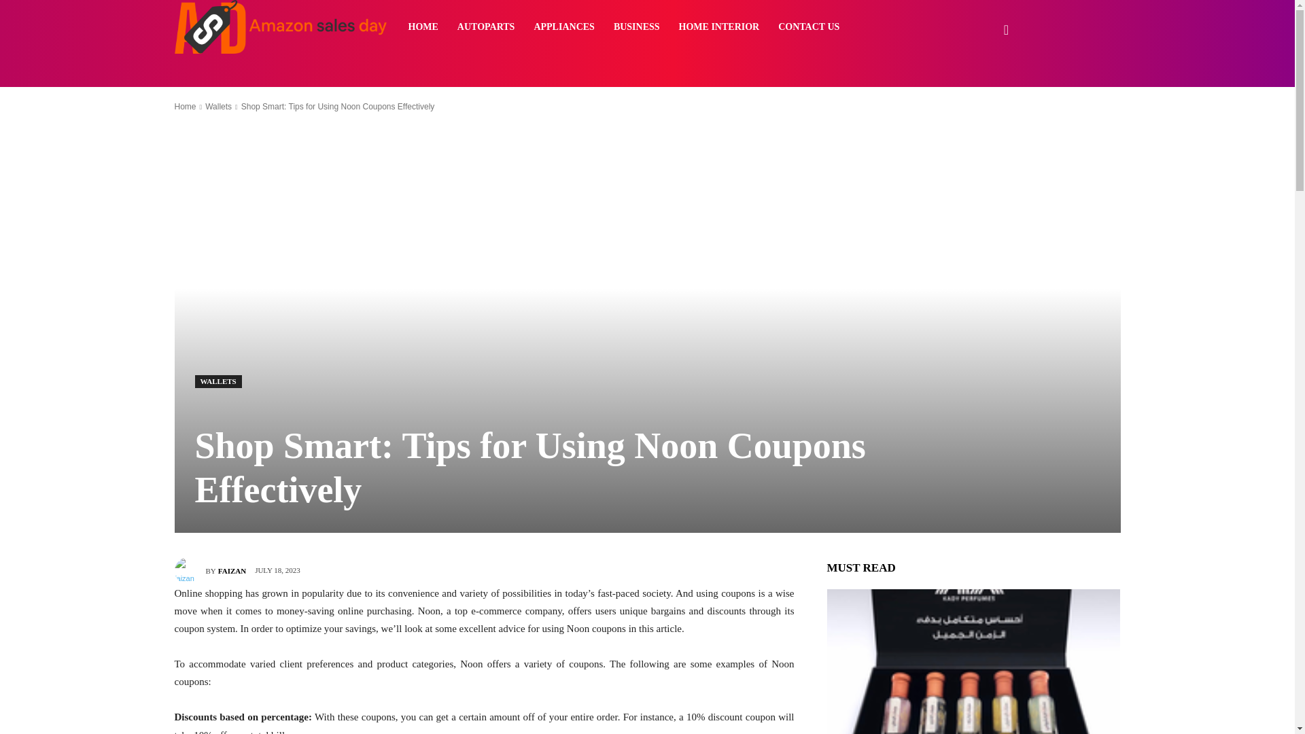 This screenshot has height=734, width=1305. What do you see at coordinates (185, 107) in the screenshot?
I see `Home` at bounding box center [185, 107].